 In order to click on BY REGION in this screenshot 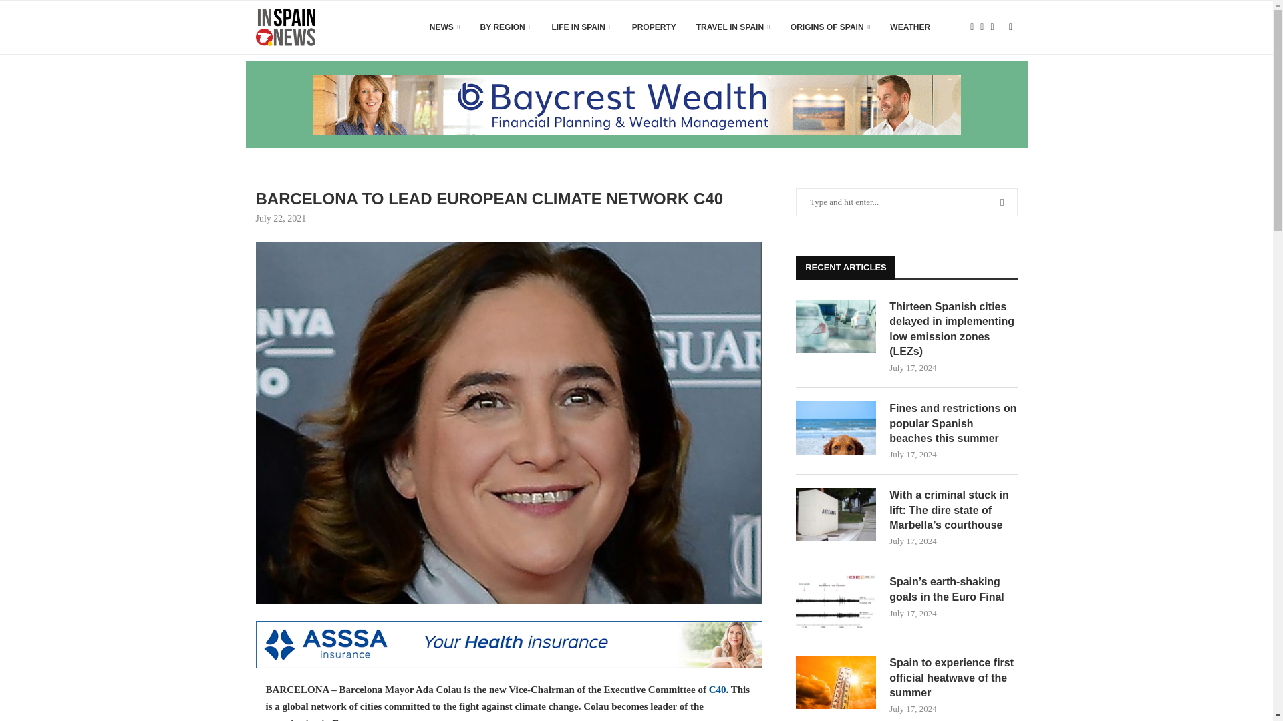, I will do `click(506, 27)`.